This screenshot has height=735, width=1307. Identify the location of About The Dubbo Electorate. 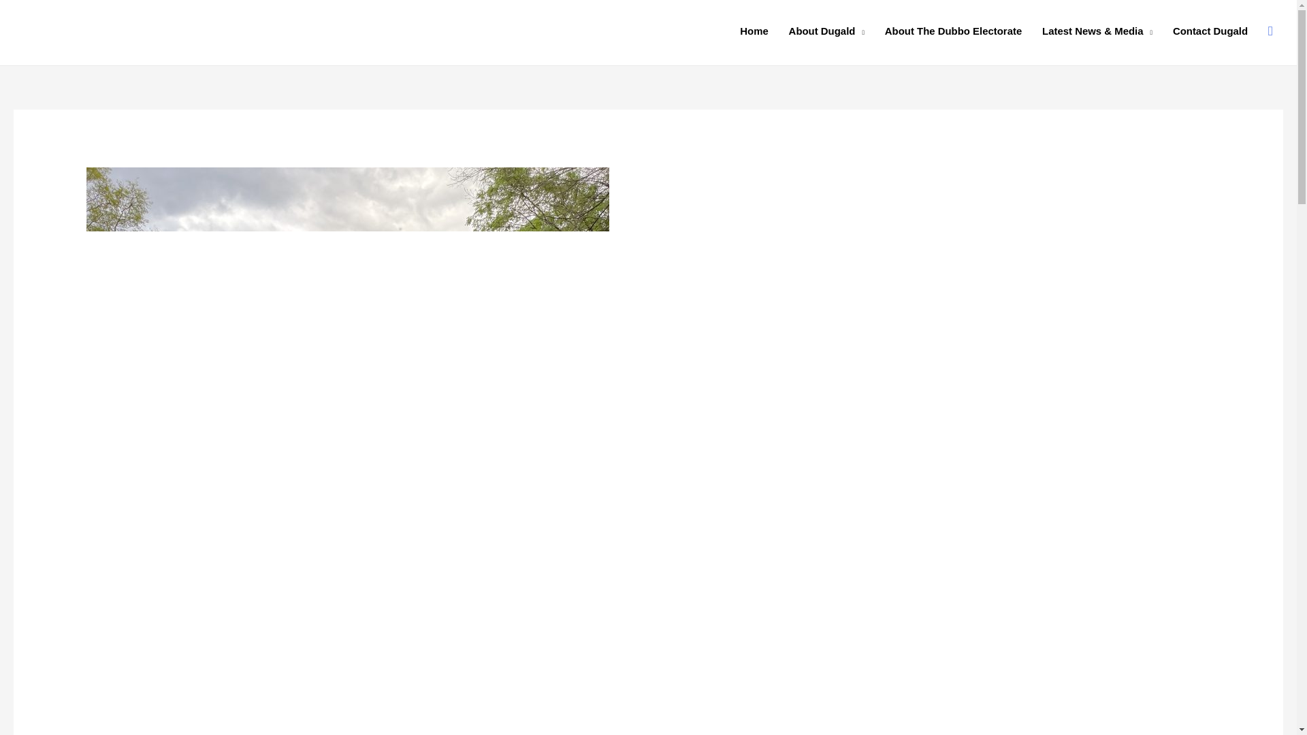
(953, 31).